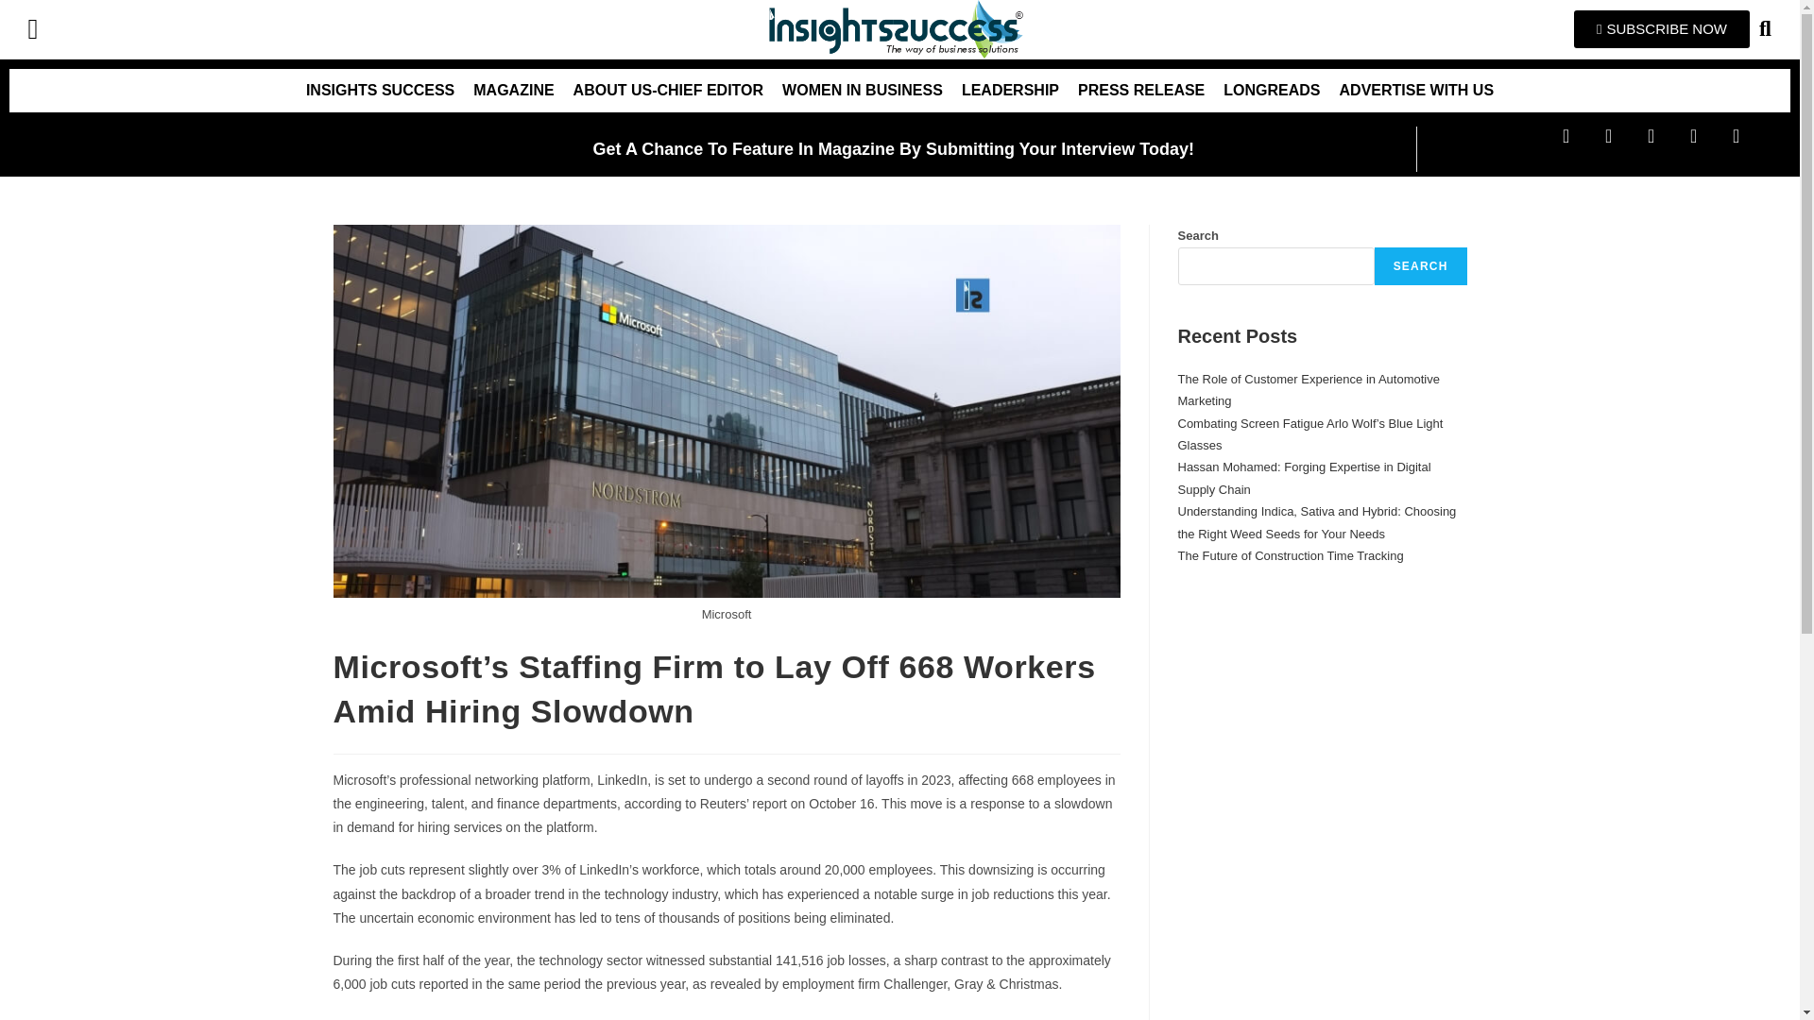 Image resolution: width=1814 pixels, height=1020 pixels. Describe the element at coordinates (1010, 91) in the screenshot. I see `LEADERSHIP` at that location.